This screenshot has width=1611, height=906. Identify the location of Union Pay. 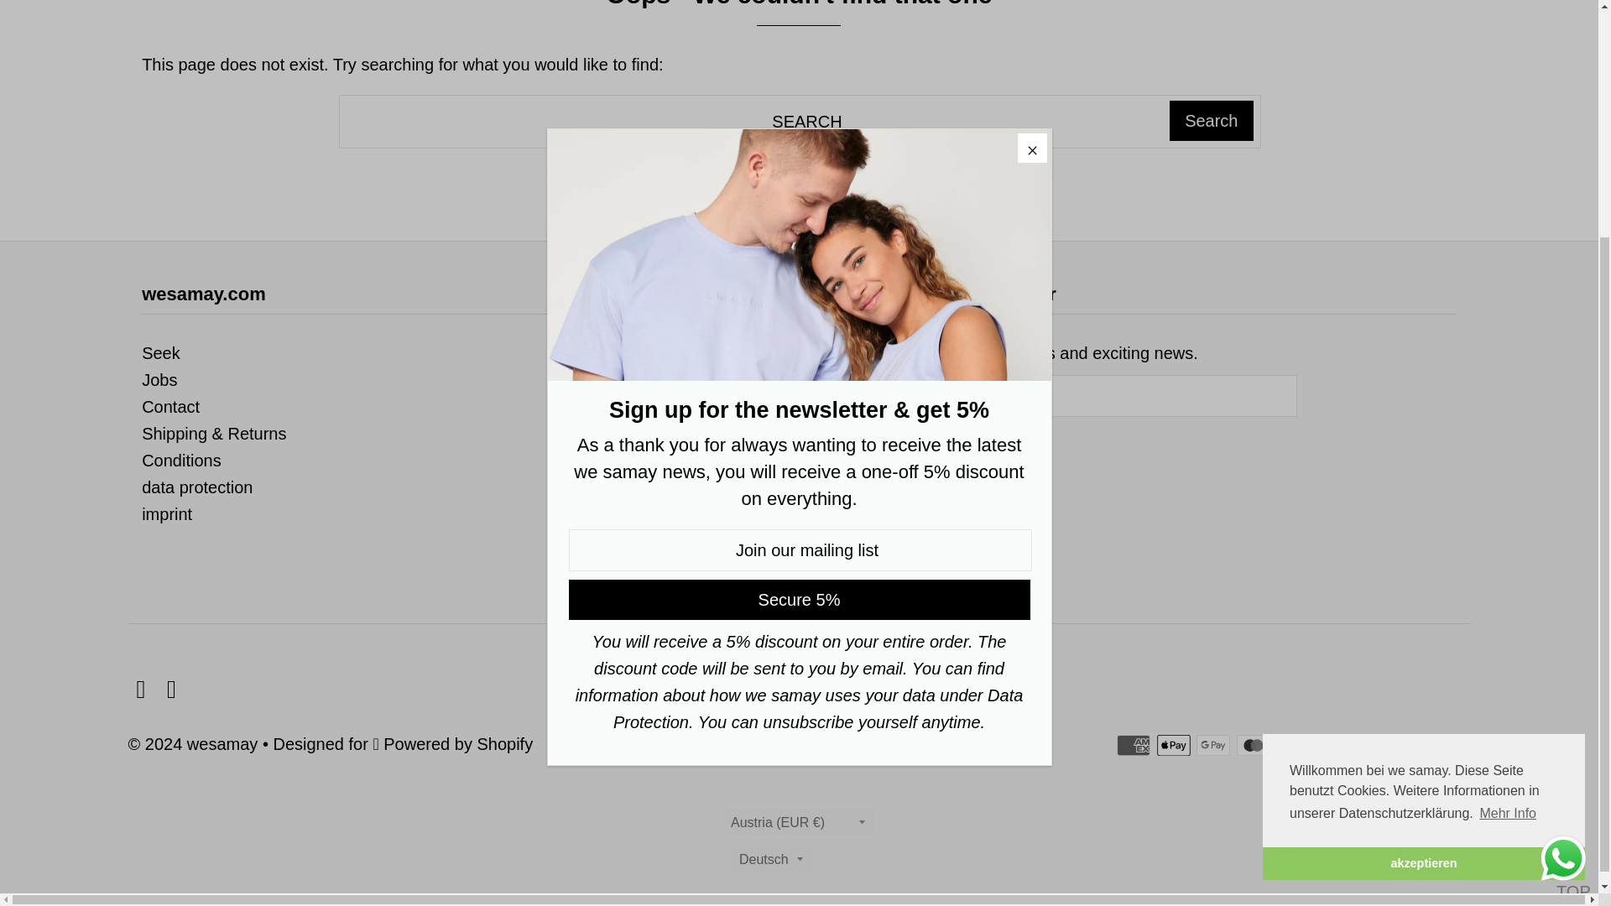
(1413, 745).